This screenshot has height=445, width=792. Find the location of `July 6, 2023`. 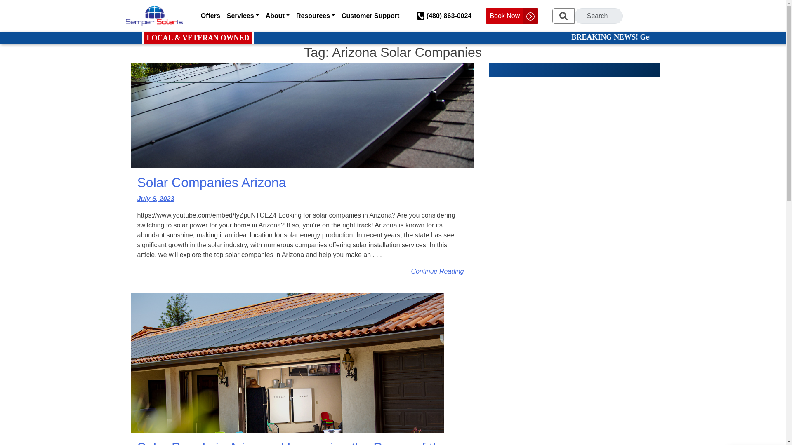

July 6, 2023 is located at coordinates (156, 199).